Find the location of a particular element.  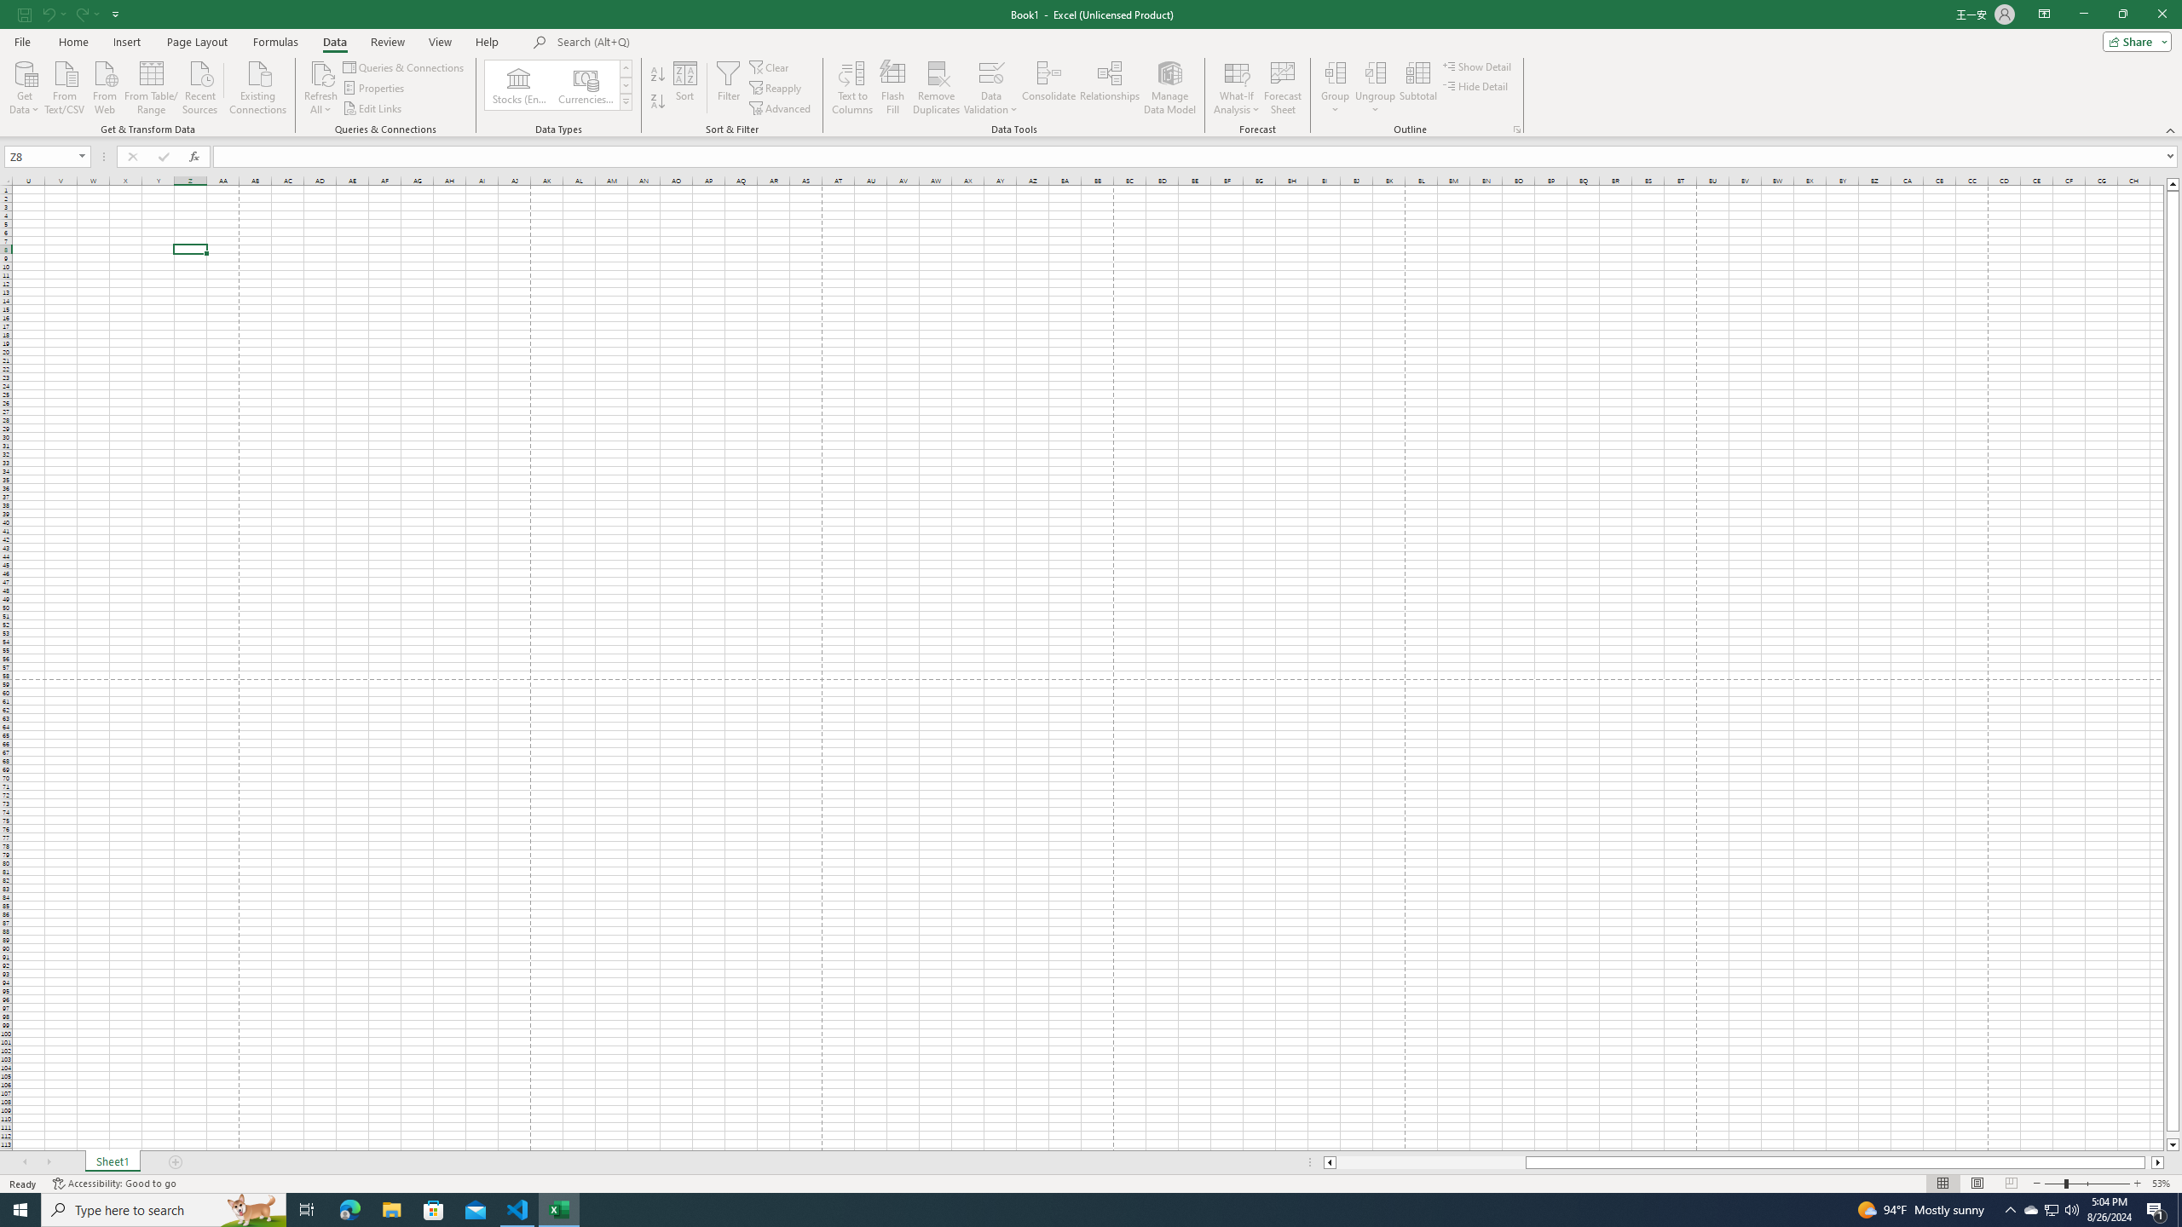

Formula Bar is located at coordinates (1197, 157).